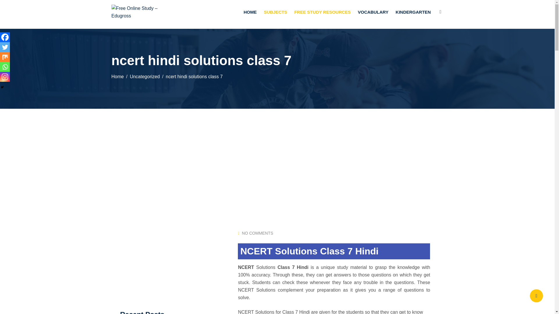 The width and height of the screenshot is (559, 314). I want to click on Advertisement, so click(164, 260).